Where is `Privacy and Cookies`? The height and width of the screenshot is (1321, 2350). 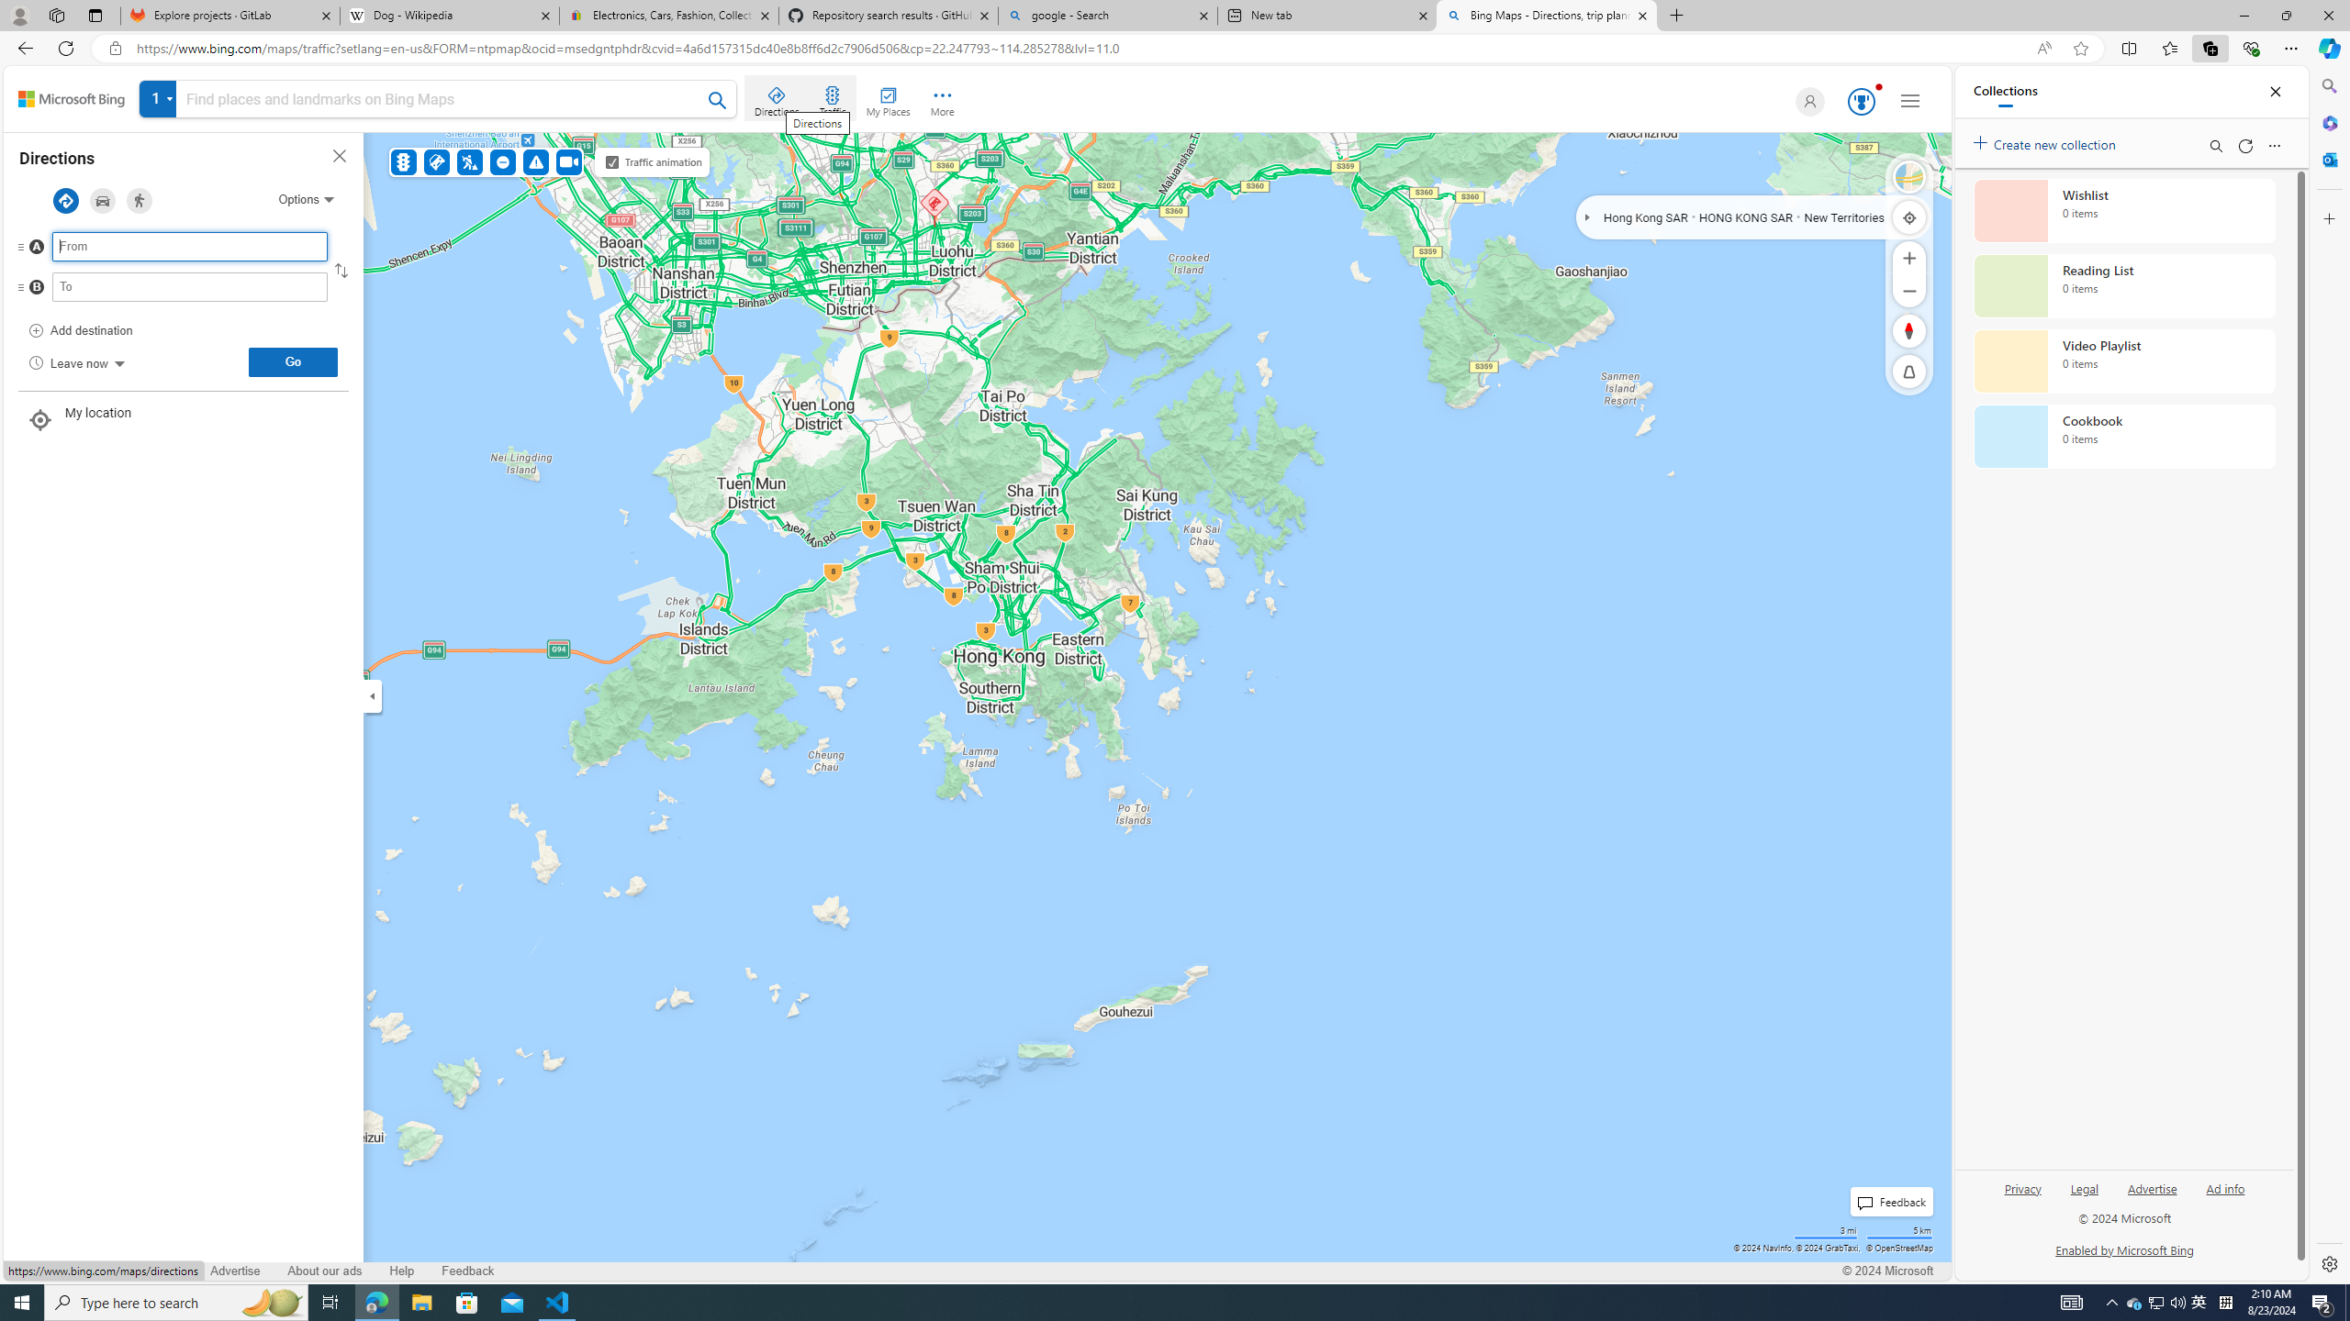 Privacy and Cookies is located at coordinates (72, 1271).